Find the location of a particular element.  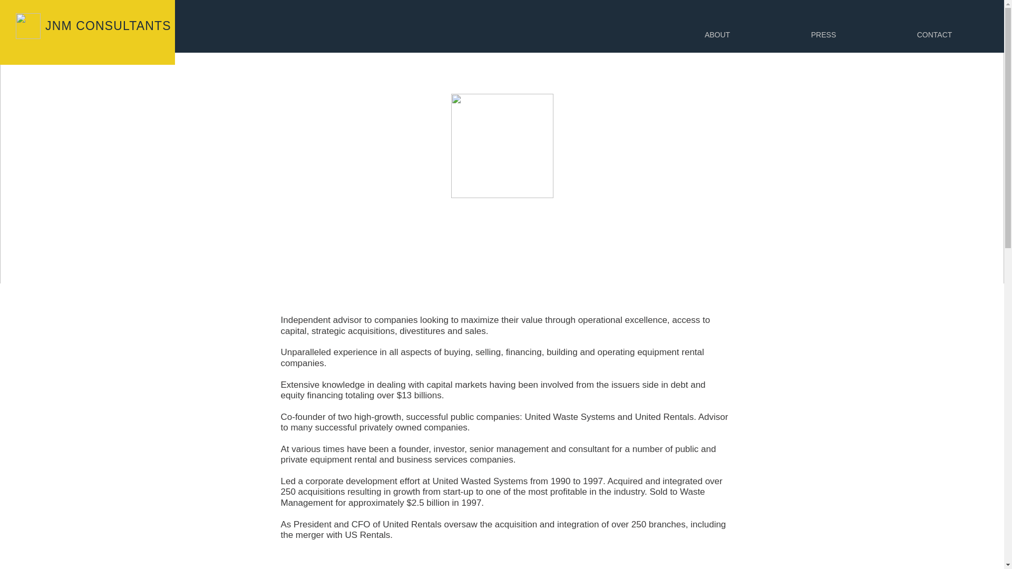

CONTACT is located at coordinates (934, 35).